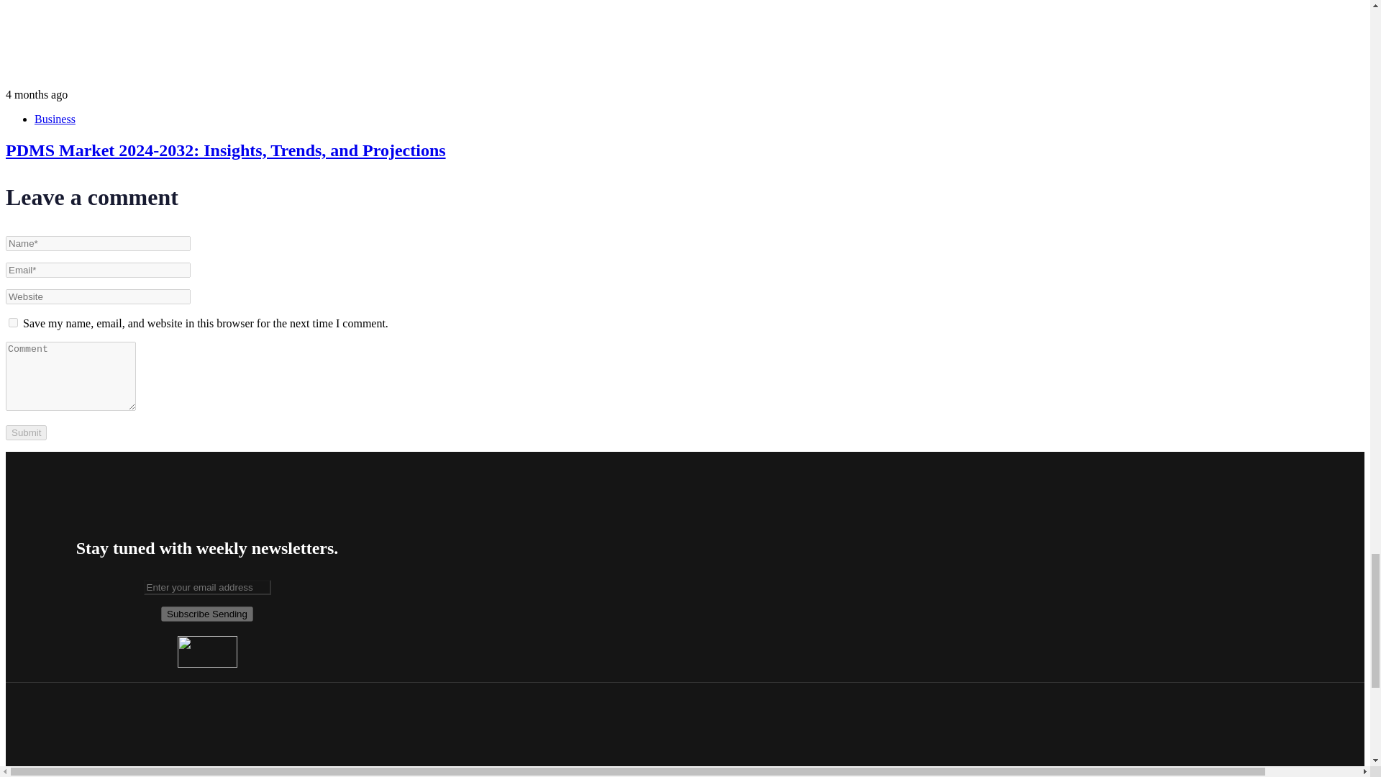 This screenshot has width=1381, height=777. What do you see at coordinates (26, 432) in the screenshot?
I see `Submit` at bounding box center [26, 432].